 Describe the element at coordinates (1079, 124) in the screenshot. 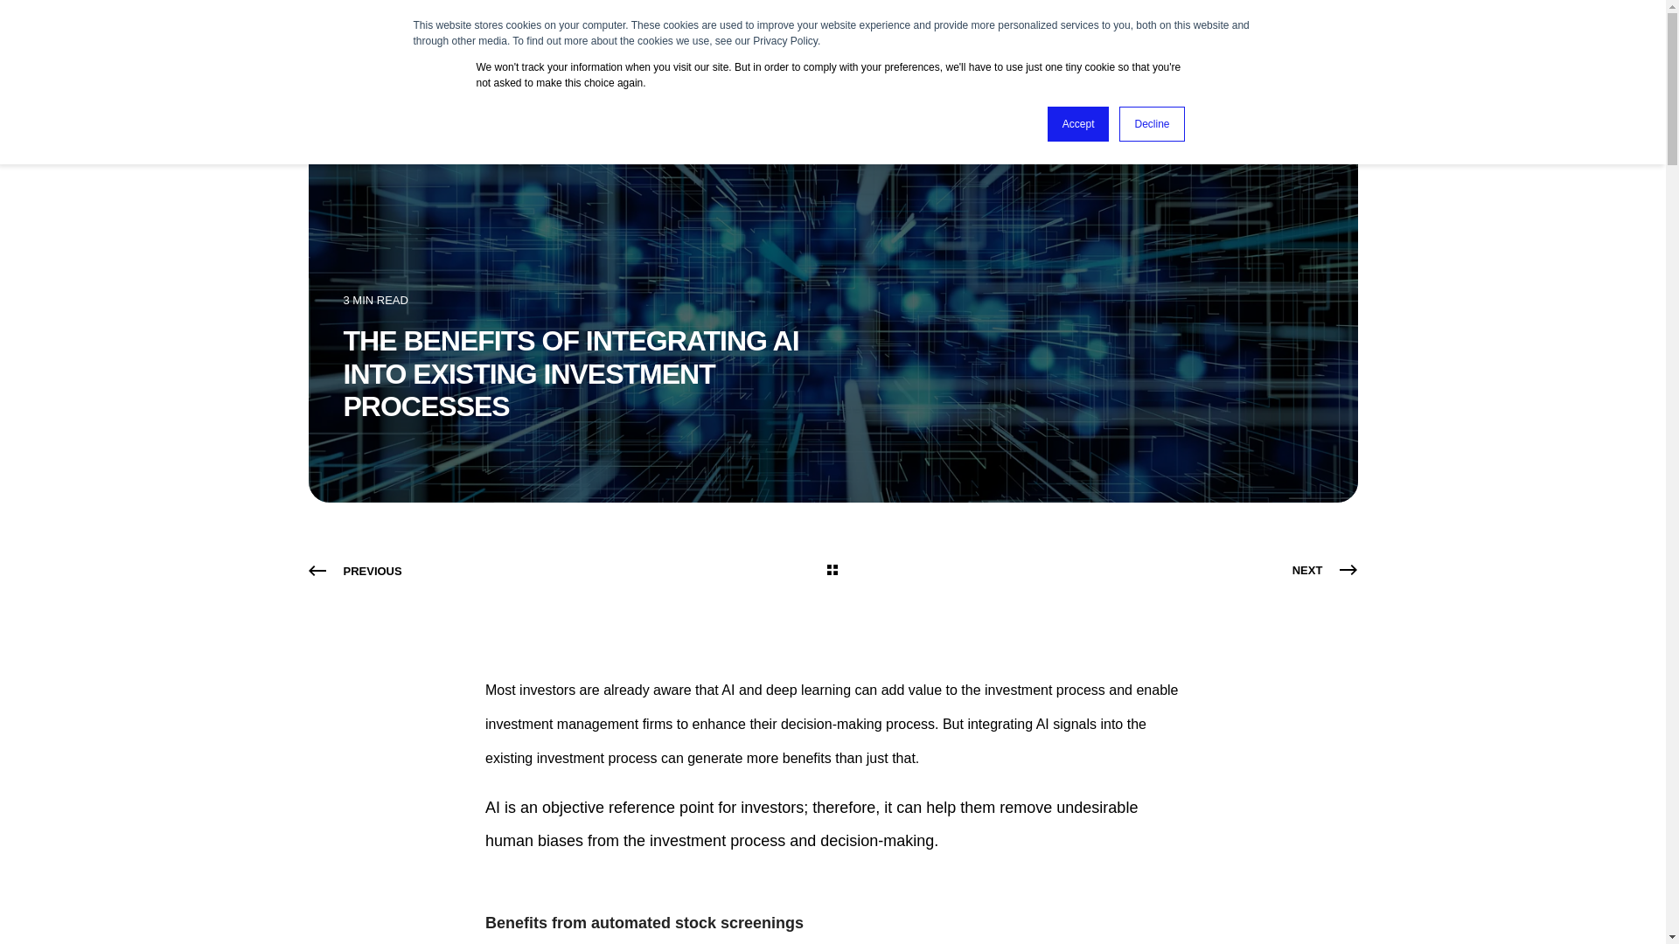

I see `Accept` at that location.